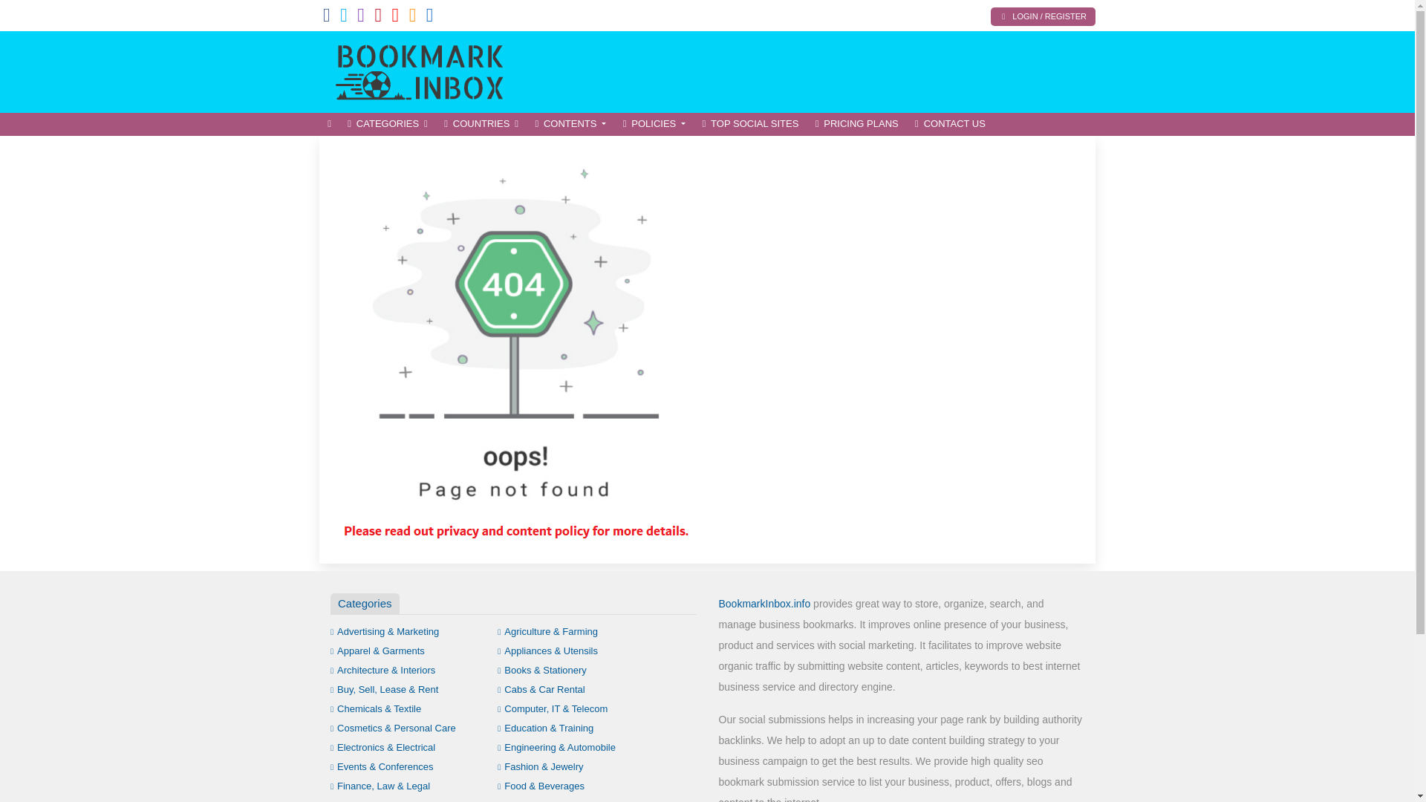 Image resolution: width=1426 pixels, height=802 pixels. What do you see at coordinates (327, 18) in the screenshot?
I see `Facebook` at bounding box center [327, 18].